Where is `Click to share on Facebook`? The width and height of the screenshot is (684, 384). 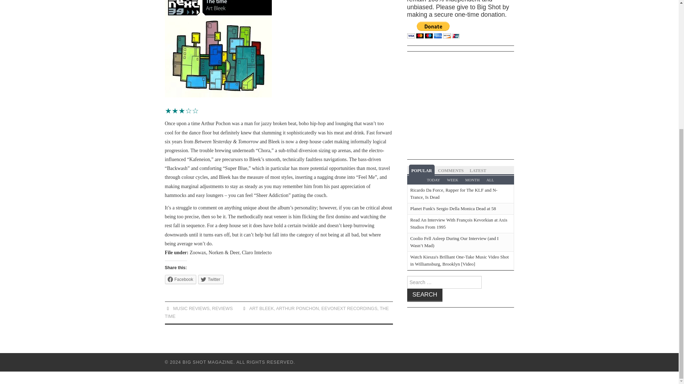
Click to share on Facebook is located at coordinates (180, 279).